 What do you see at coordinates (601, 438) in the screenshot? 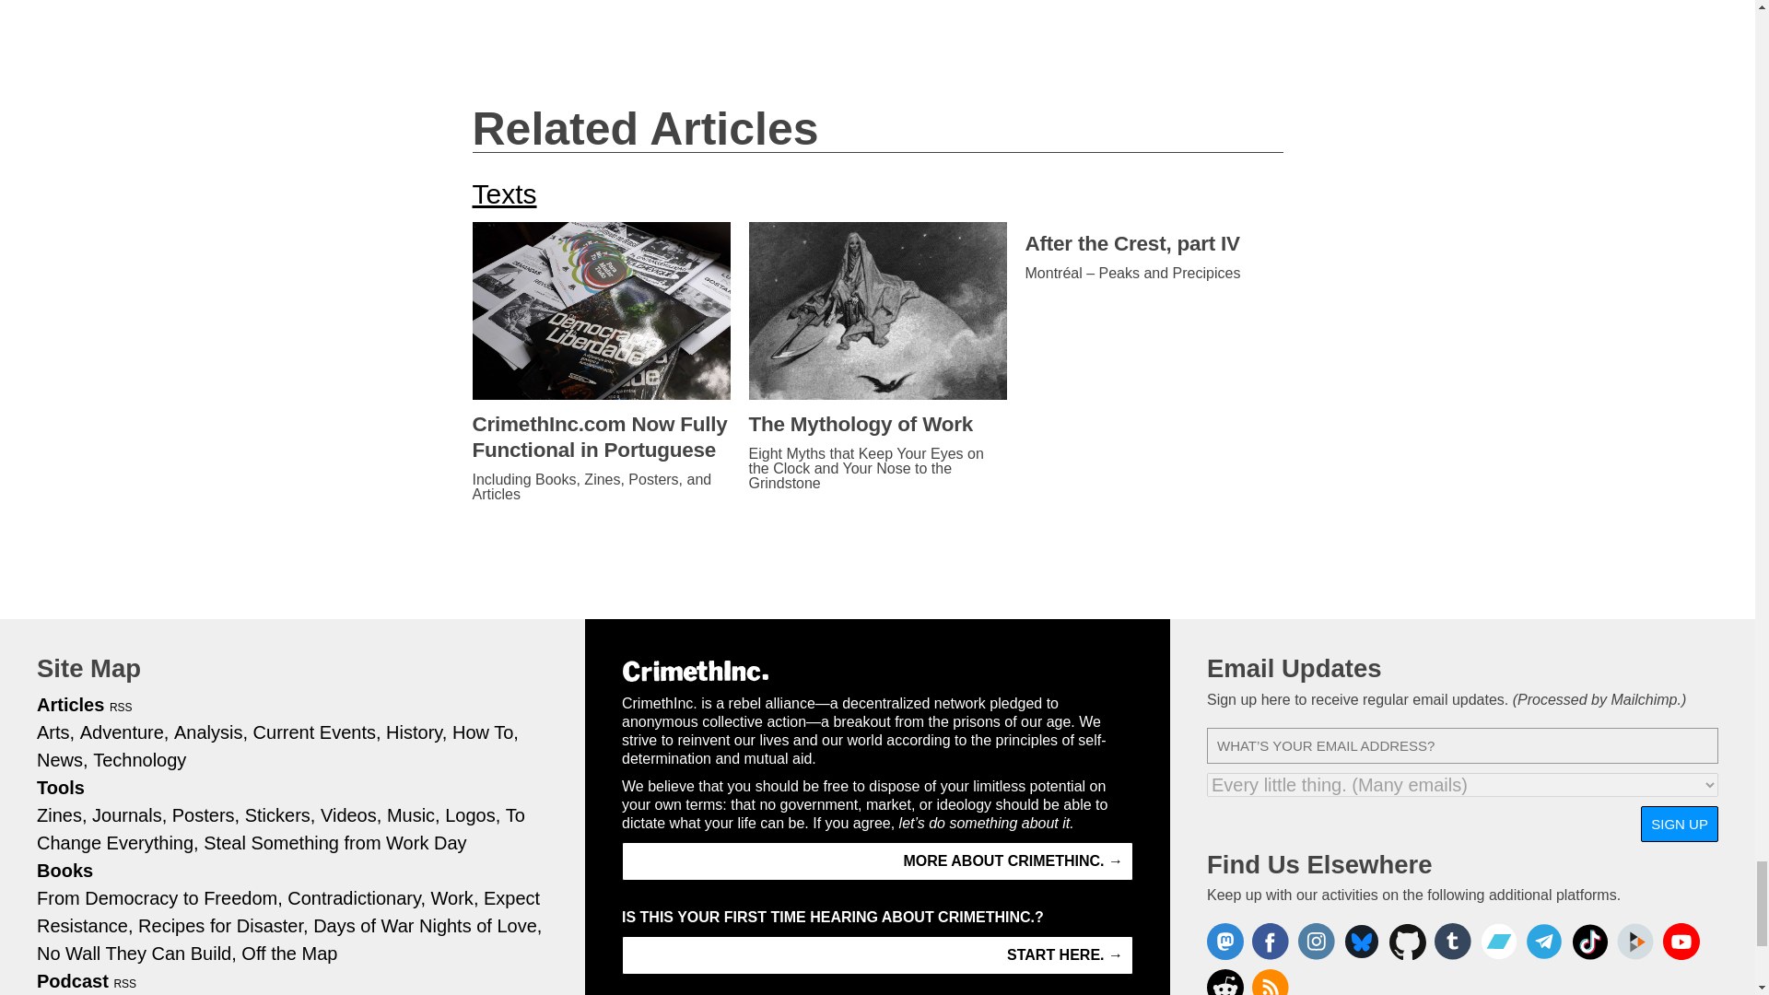
I see `CrimethInc.com Now Fully Functional in Portuguese` at bounding box center [601, 438].